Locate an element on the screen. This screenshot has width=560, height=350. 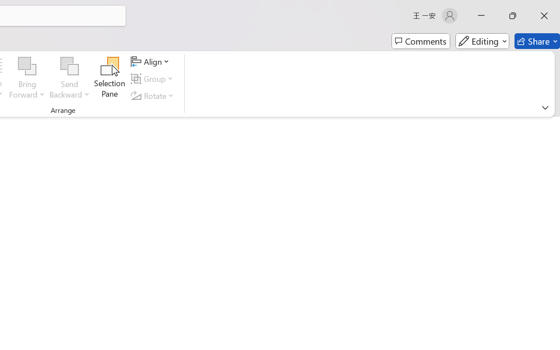
Rotate is located at coordinates (154, 95).